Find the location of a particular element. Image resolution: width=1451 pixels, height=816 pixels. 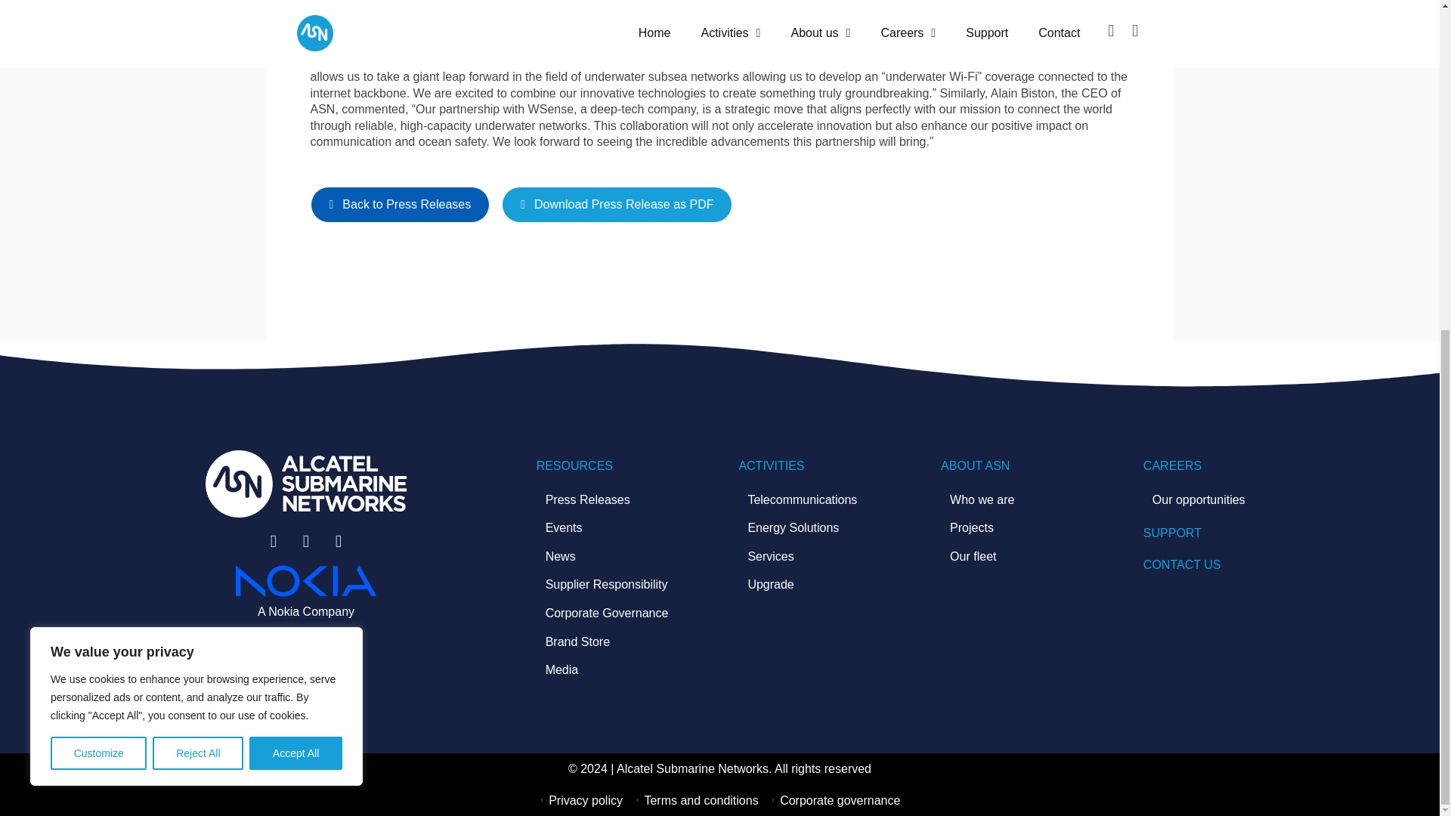

Accept All is located at coordinates (296, 204).